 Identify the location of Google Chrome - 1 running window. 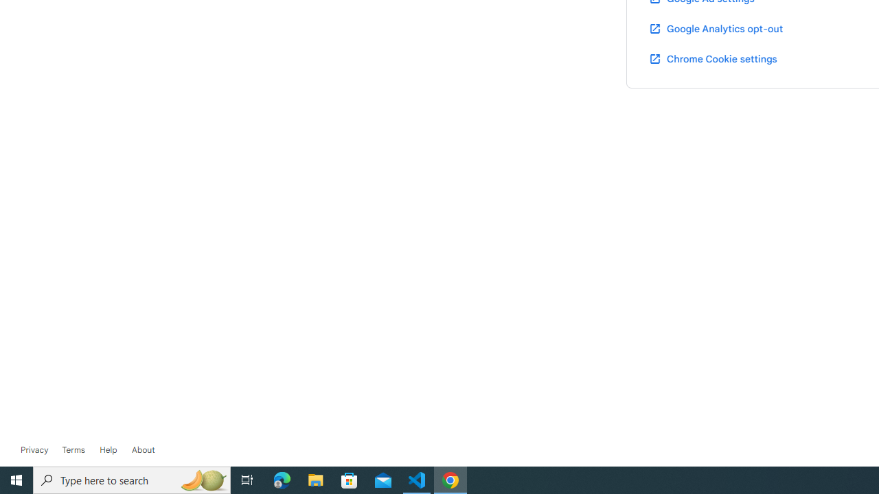
(450, 480).